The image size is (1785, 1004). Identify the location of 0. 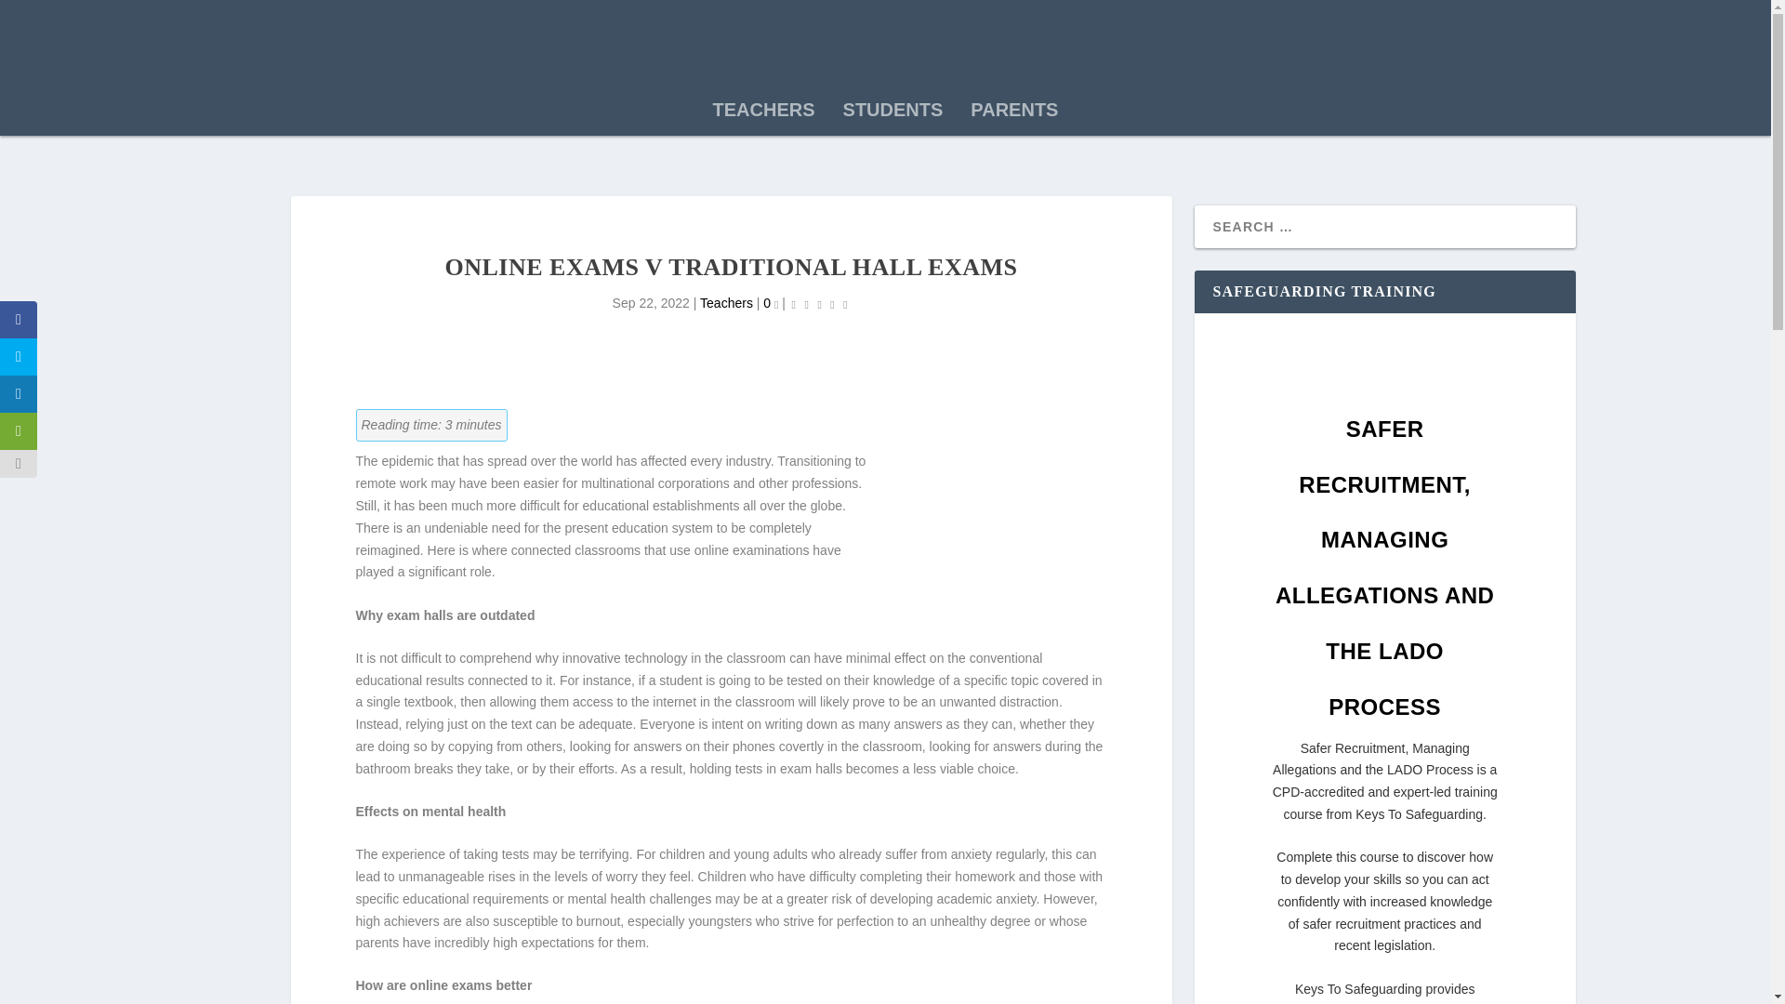
(771, 302).